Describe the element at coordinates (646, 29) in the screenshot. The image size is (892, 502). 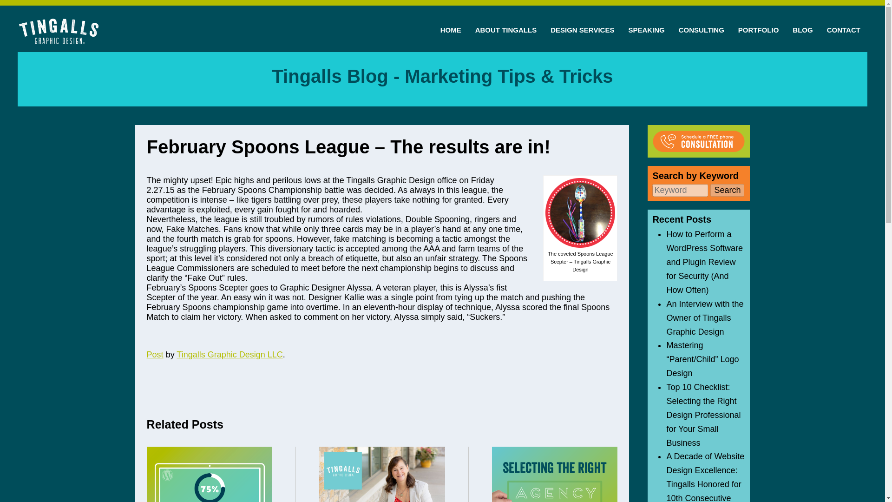
I see `SPEAKING` at that location.